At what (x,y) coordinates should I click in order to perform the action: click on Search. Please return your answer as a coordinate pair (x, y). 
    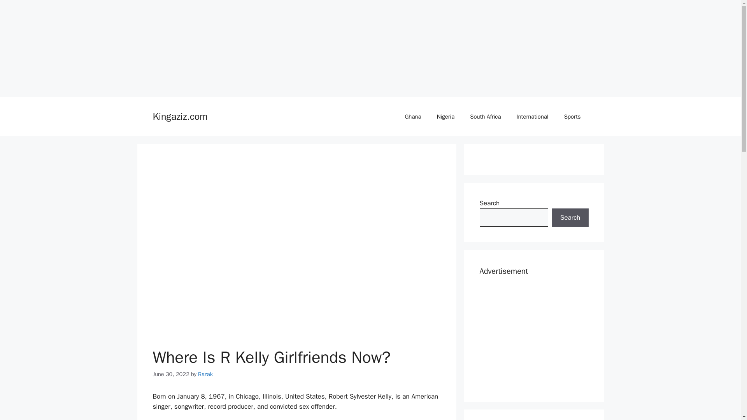
    Looking at the image, I should click on (570, 218).